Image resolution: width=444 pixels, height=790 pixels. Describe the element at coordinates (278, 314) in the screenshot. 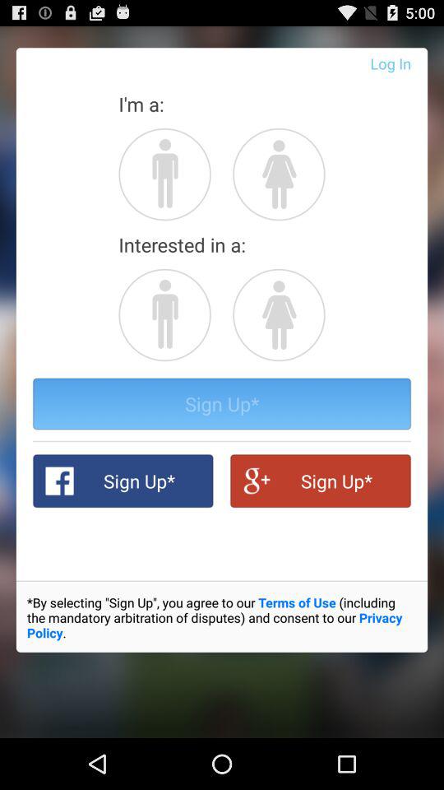

I see `click on 2nd icon below interested in a` at that location.